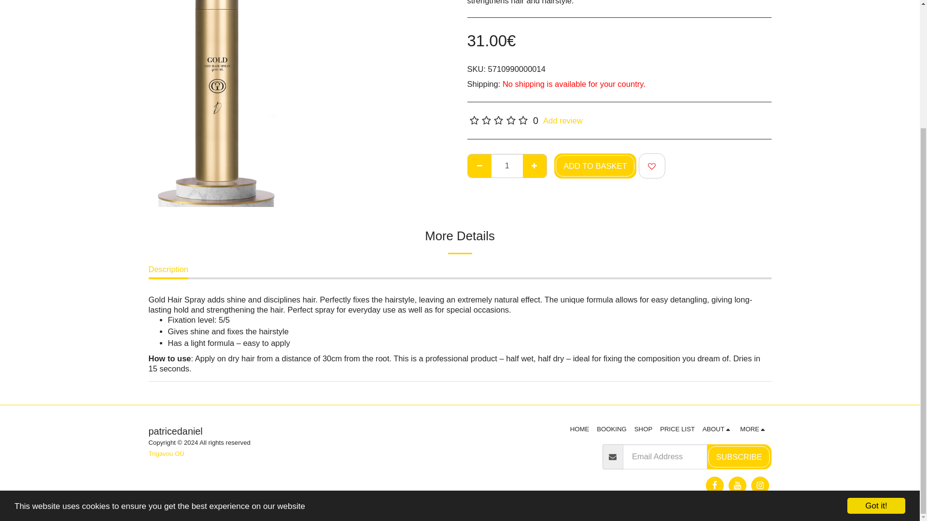 Image resolution: width=927 pixels, height=521 pixels. What do you see at coordinates (507, 166) in the screenshot?
I see `1` at bounding box center [507, 166].